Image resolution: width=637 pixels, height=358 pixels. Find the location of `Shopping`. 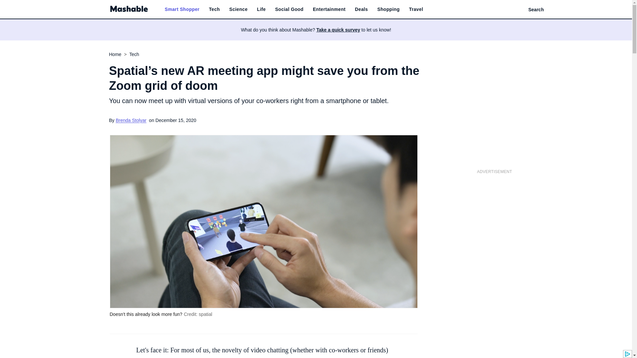

Shopping is located at coordinates (388, 9).